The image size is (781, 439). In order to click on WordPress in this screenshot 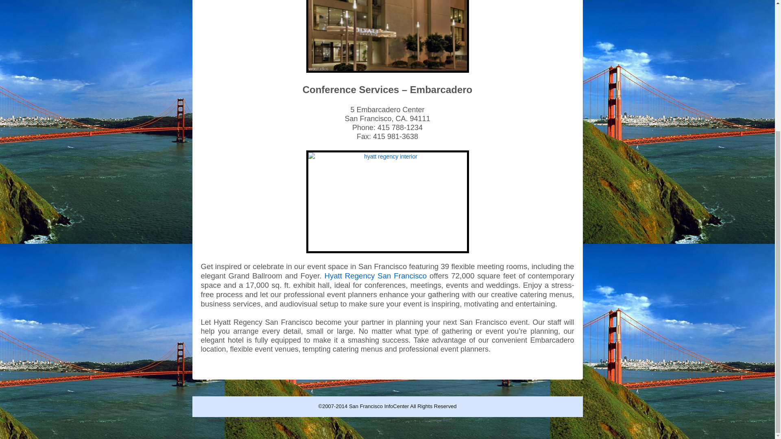, I will do `click(443, 427)`.